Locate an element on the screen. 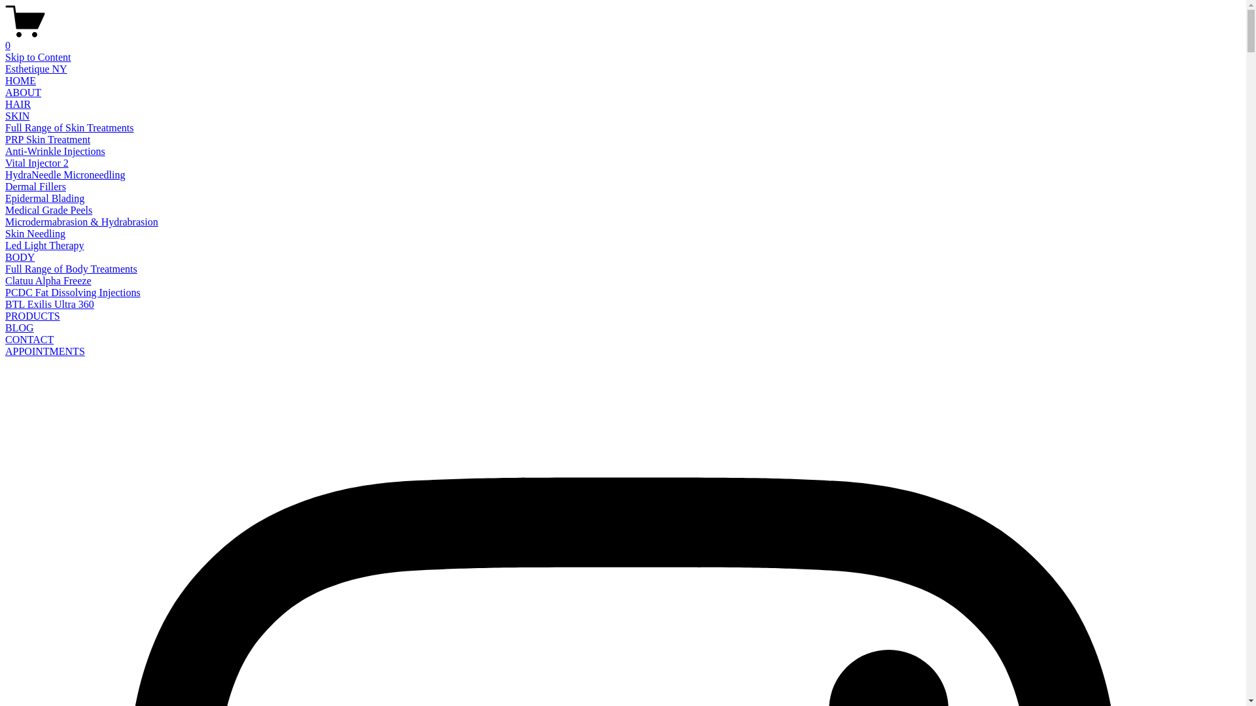  Dermal Fillers is located at coordinates (35, 187).